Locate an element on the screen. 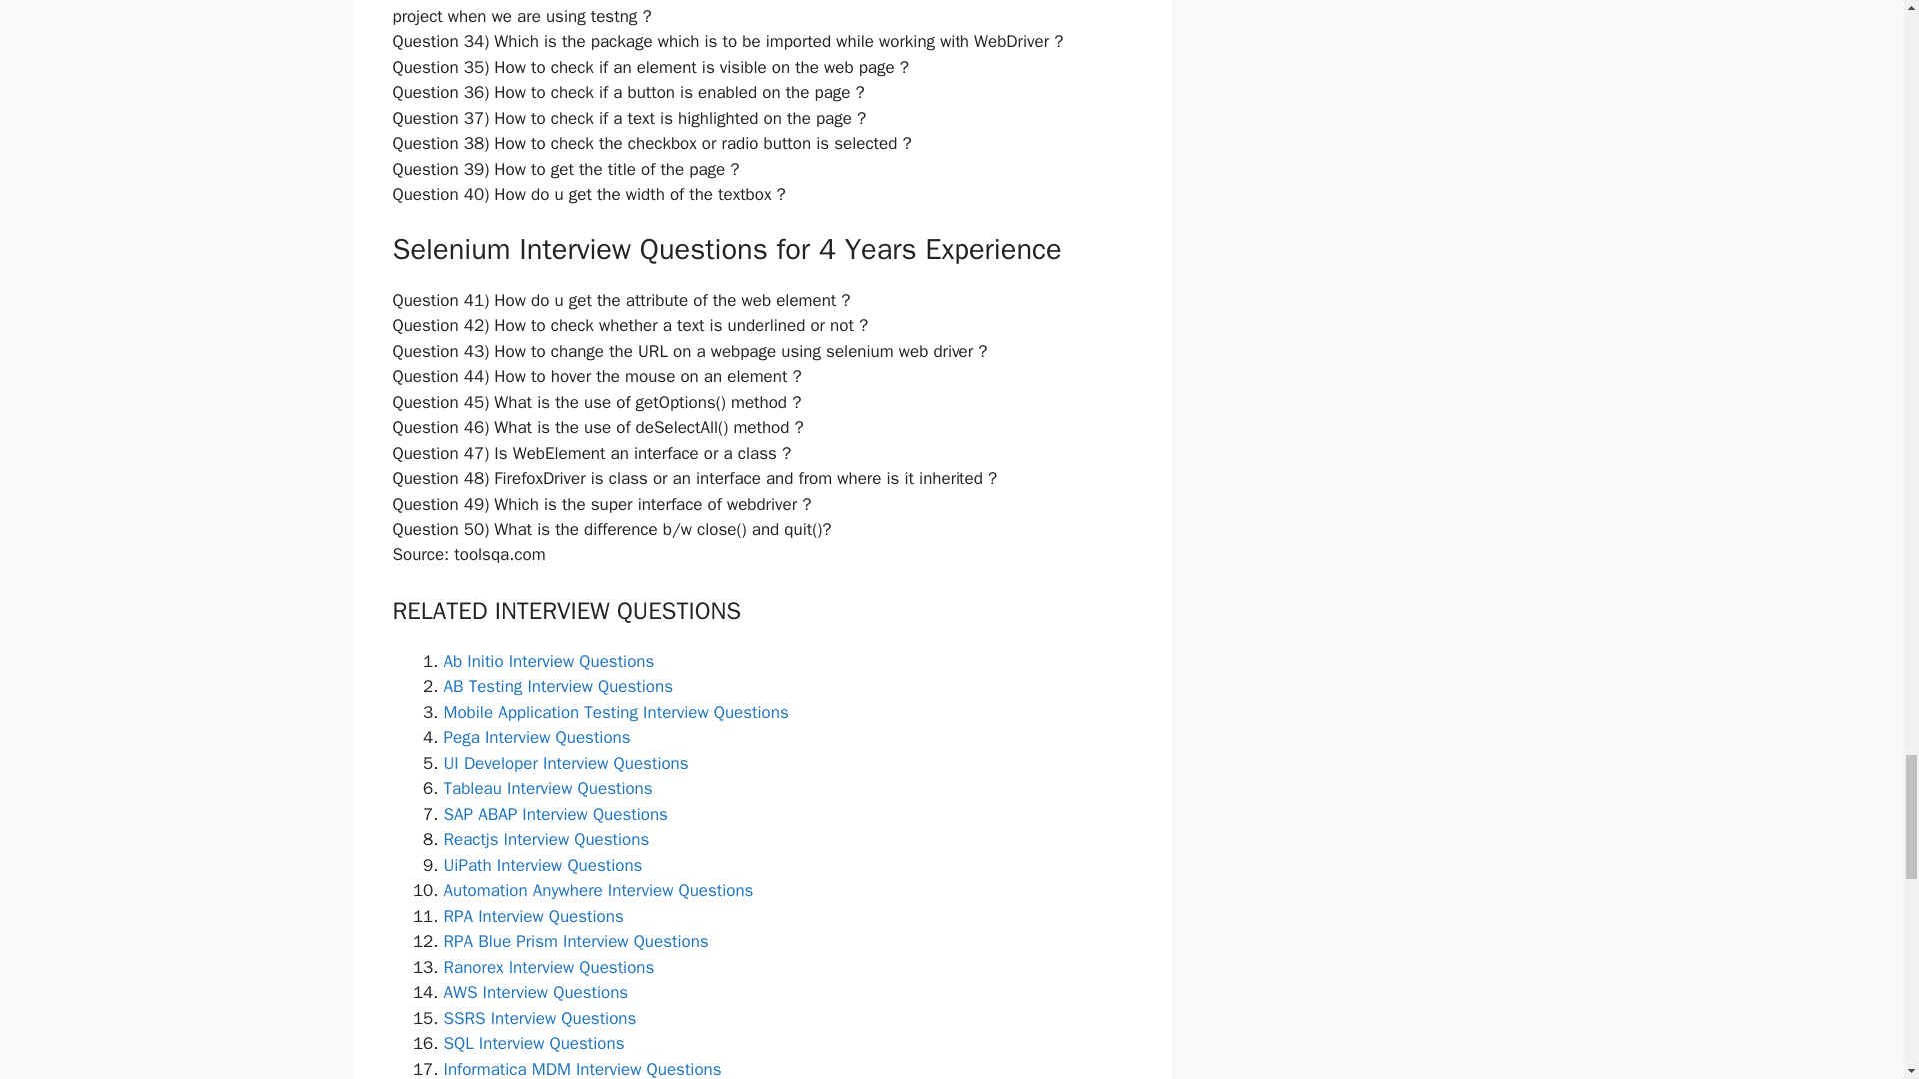  Automation Anywhere Interview Questions is located at coordinates (598, 890).